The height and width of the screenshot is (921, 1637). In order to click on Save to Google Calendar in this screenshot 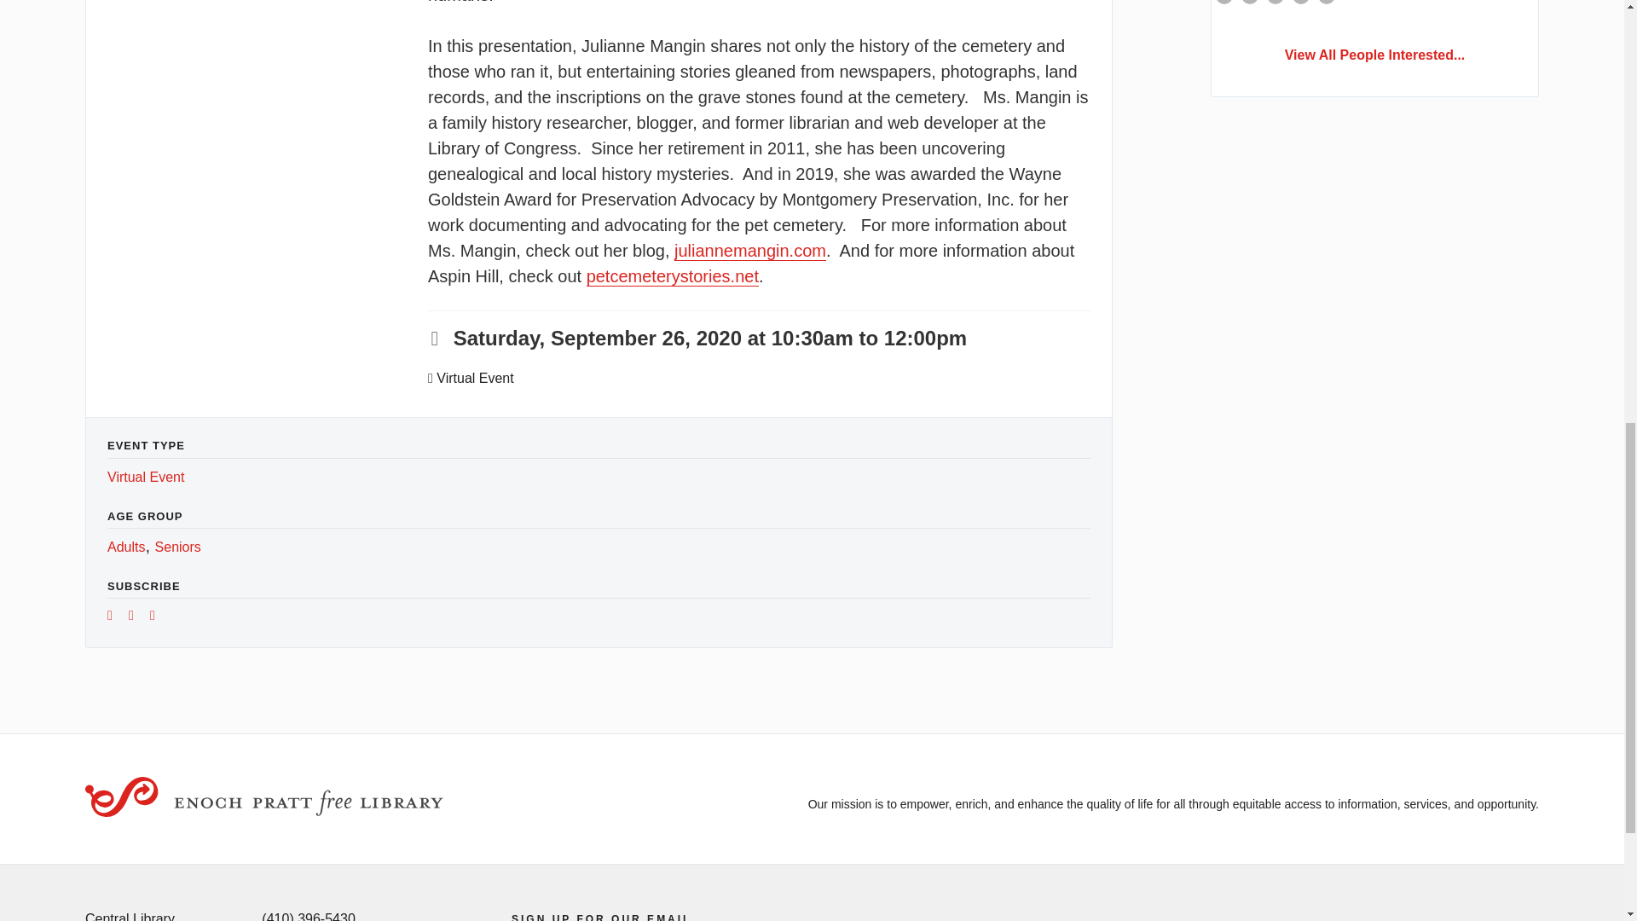, I will do `click(116, 617)`.